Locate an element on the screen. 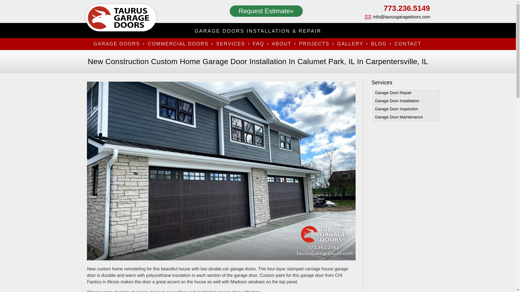  SERVICES is located at coordinates (232, 44).